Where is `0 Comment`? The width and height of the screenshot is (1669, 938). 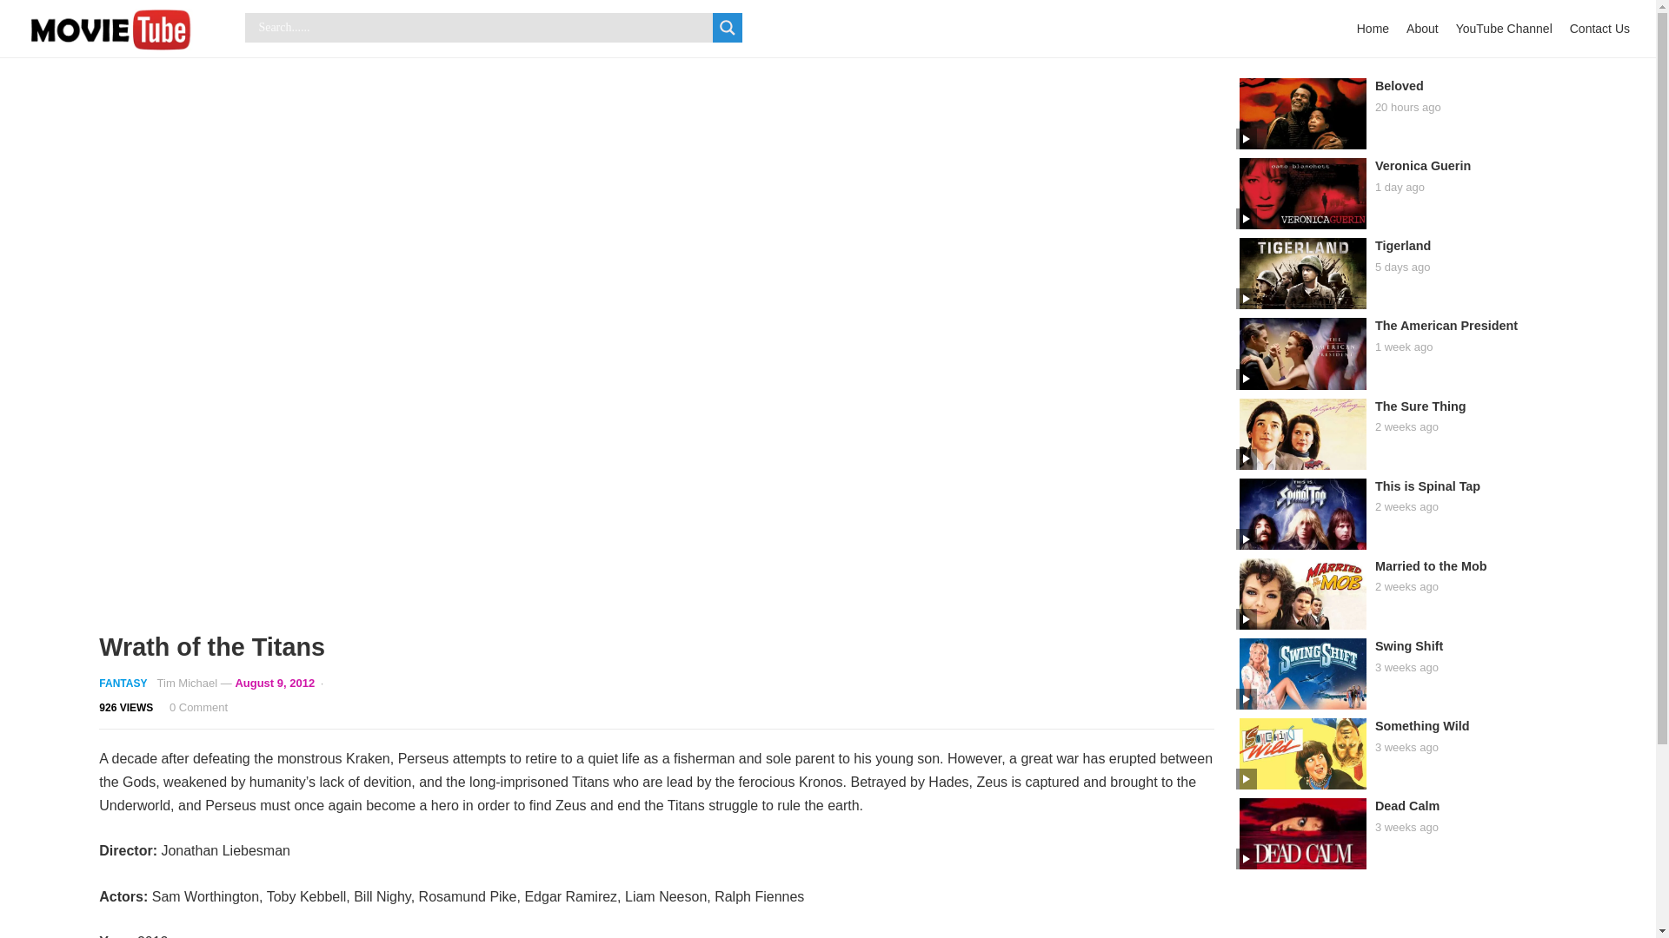
0 Comment is located at coordinates (198, 707).